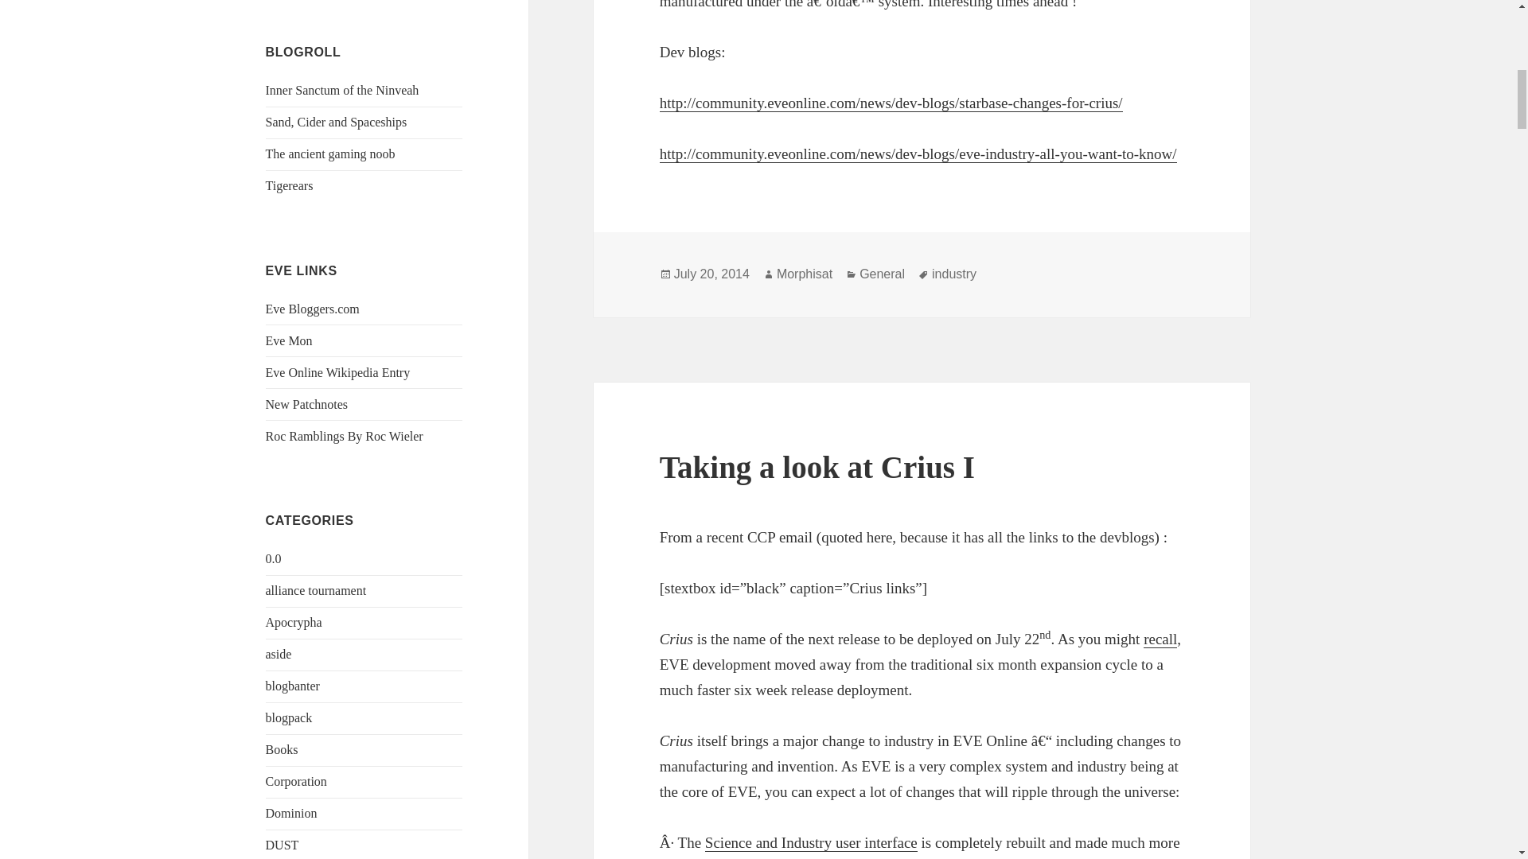 The image size is (1528, 859). What do you see at coordinates (283, 845) in the screenshot?
I see `DUST` at bounding box center [283, 845].